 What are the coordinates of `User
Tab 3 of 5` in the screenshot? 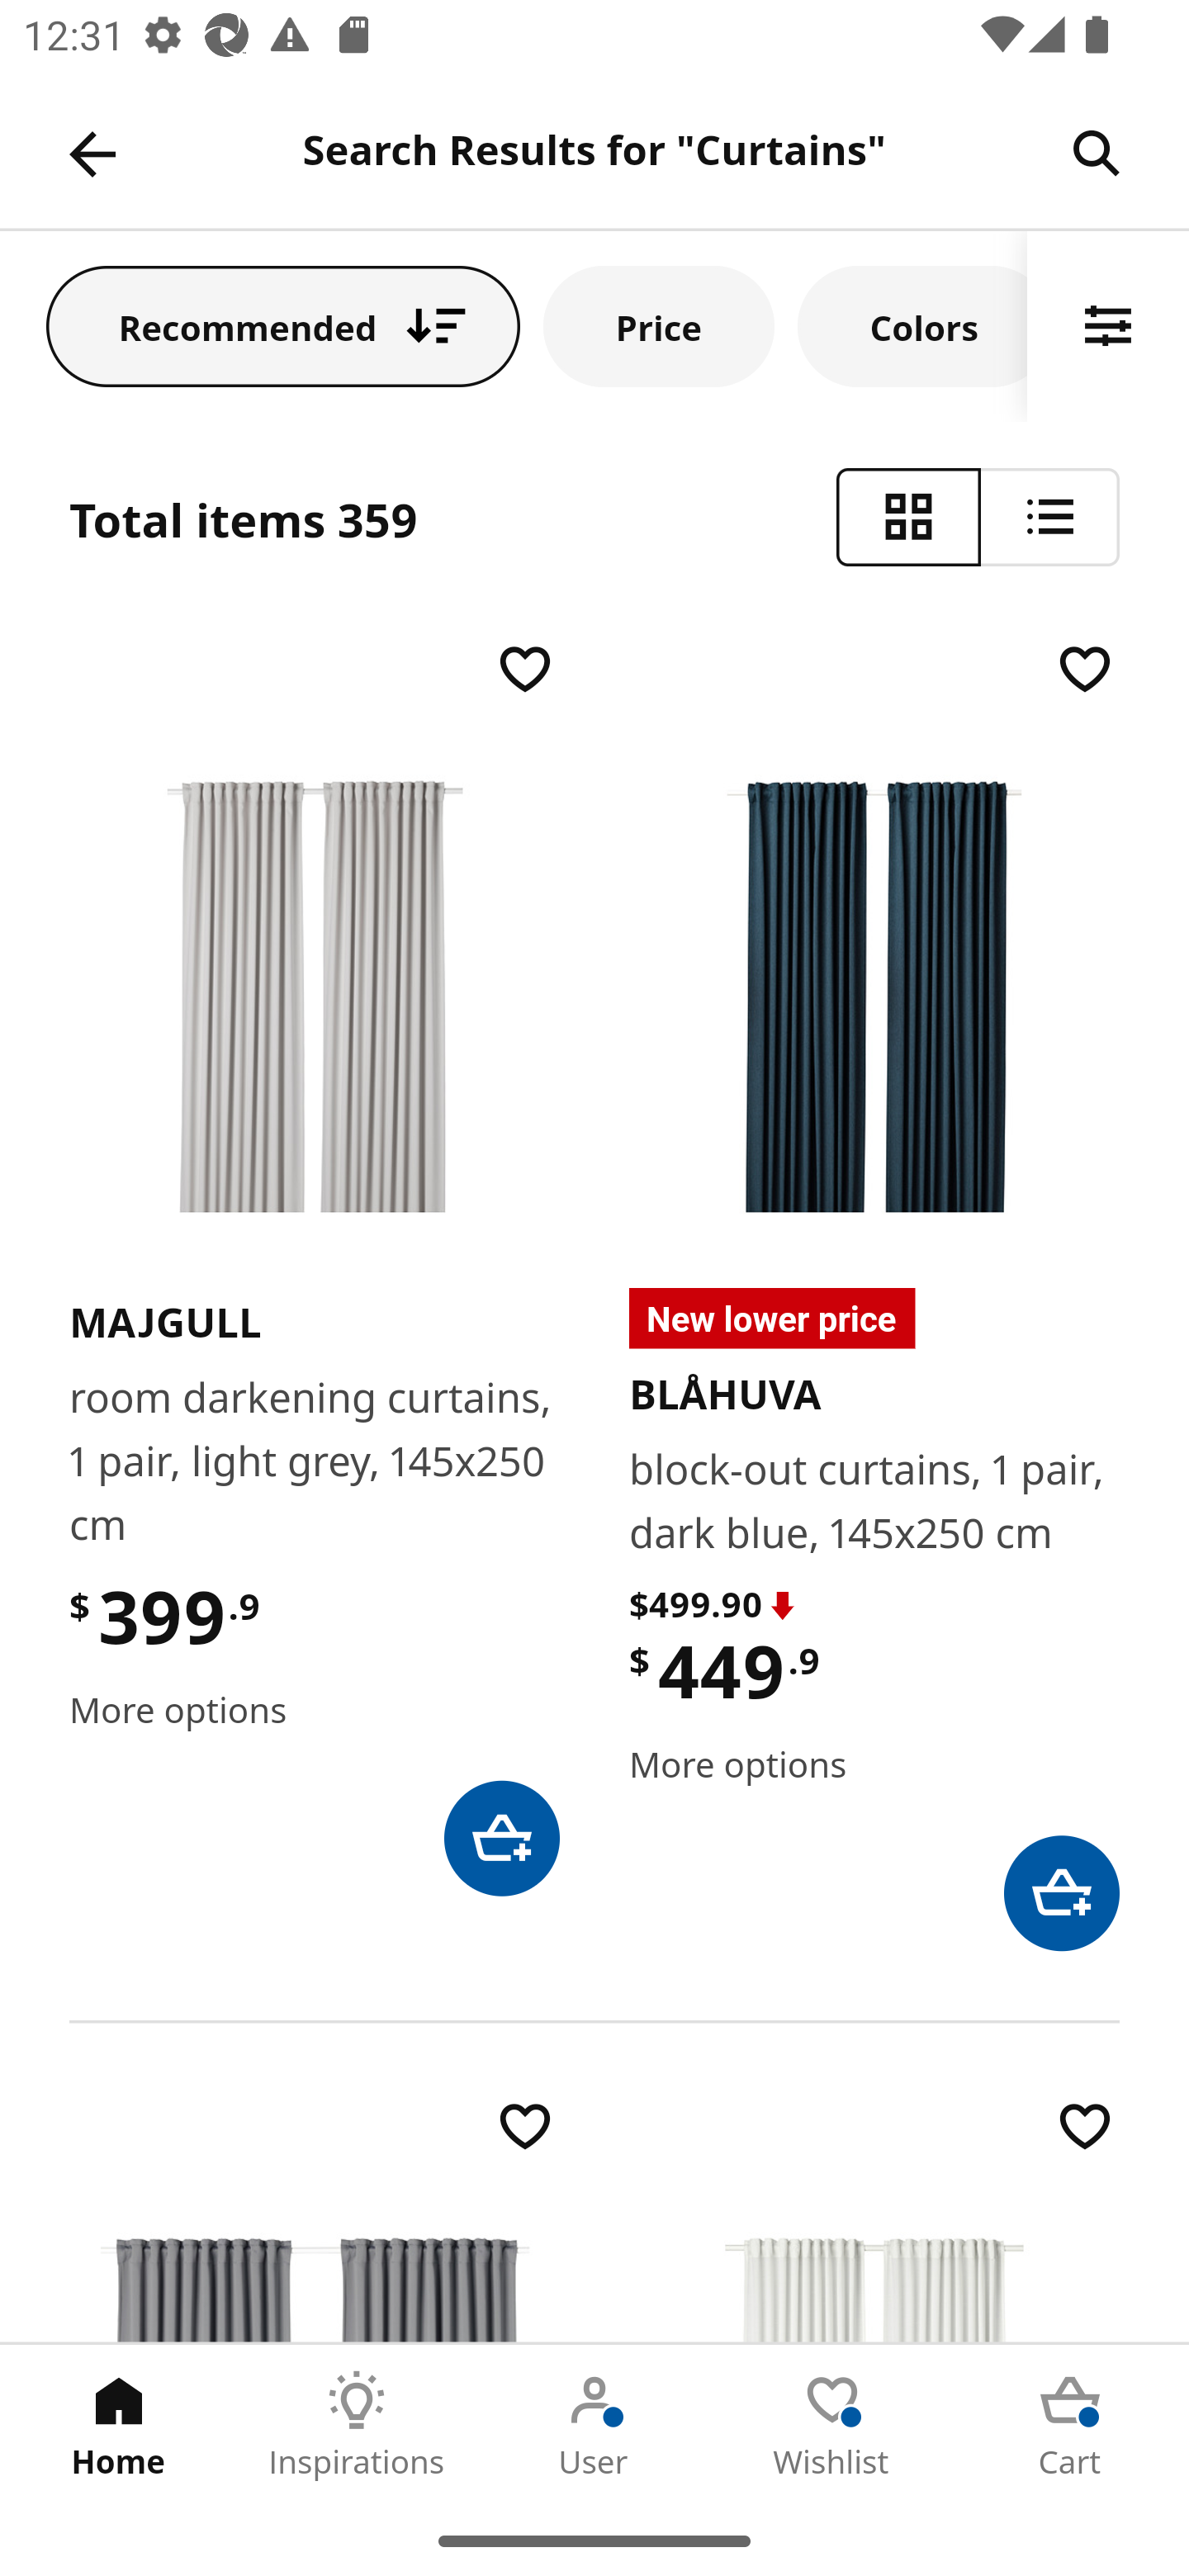 It's located at (594, 2425).